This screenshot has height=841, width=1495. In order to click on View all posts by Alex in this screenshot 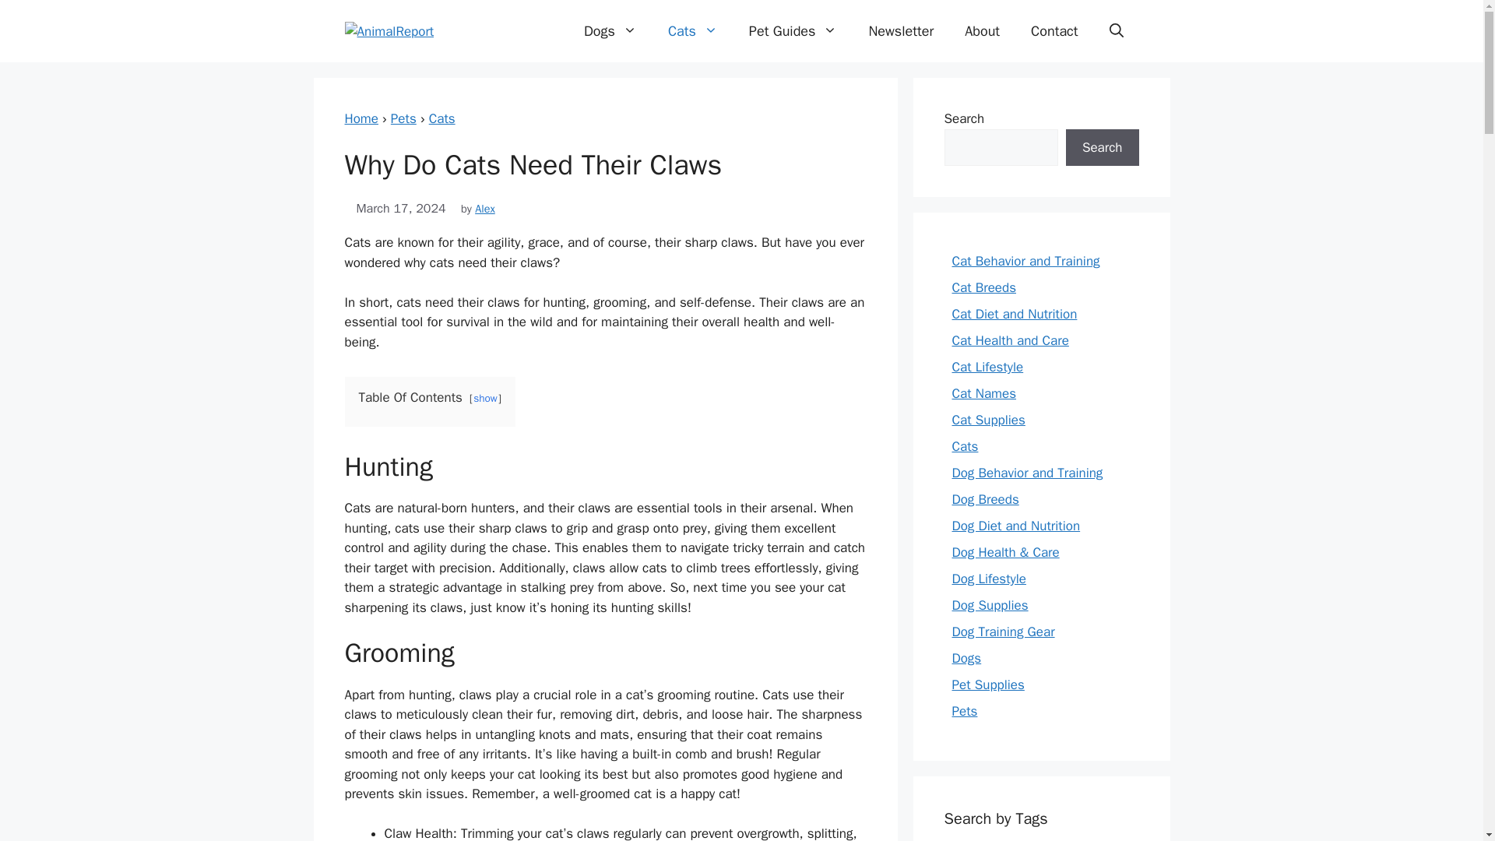, I will do `click(484, 209)`.